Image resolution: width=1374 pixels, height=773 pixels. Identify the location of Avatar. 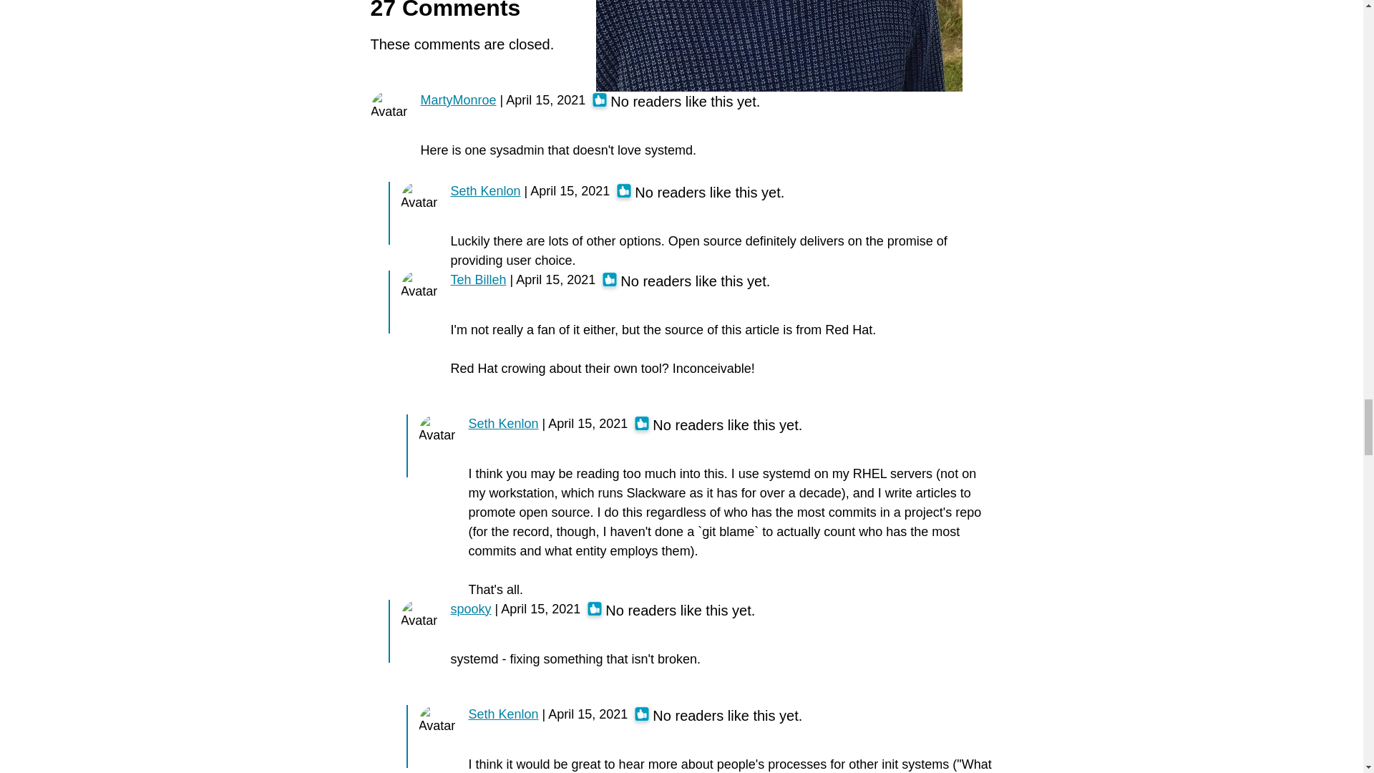
(419, 616).